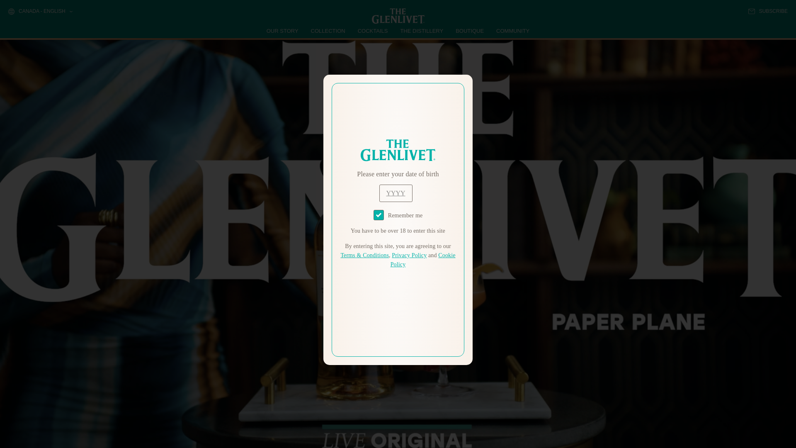 The width and height of the screenshot is (796, 448). I want to click on BOUTIQUE, so click(469, 31).